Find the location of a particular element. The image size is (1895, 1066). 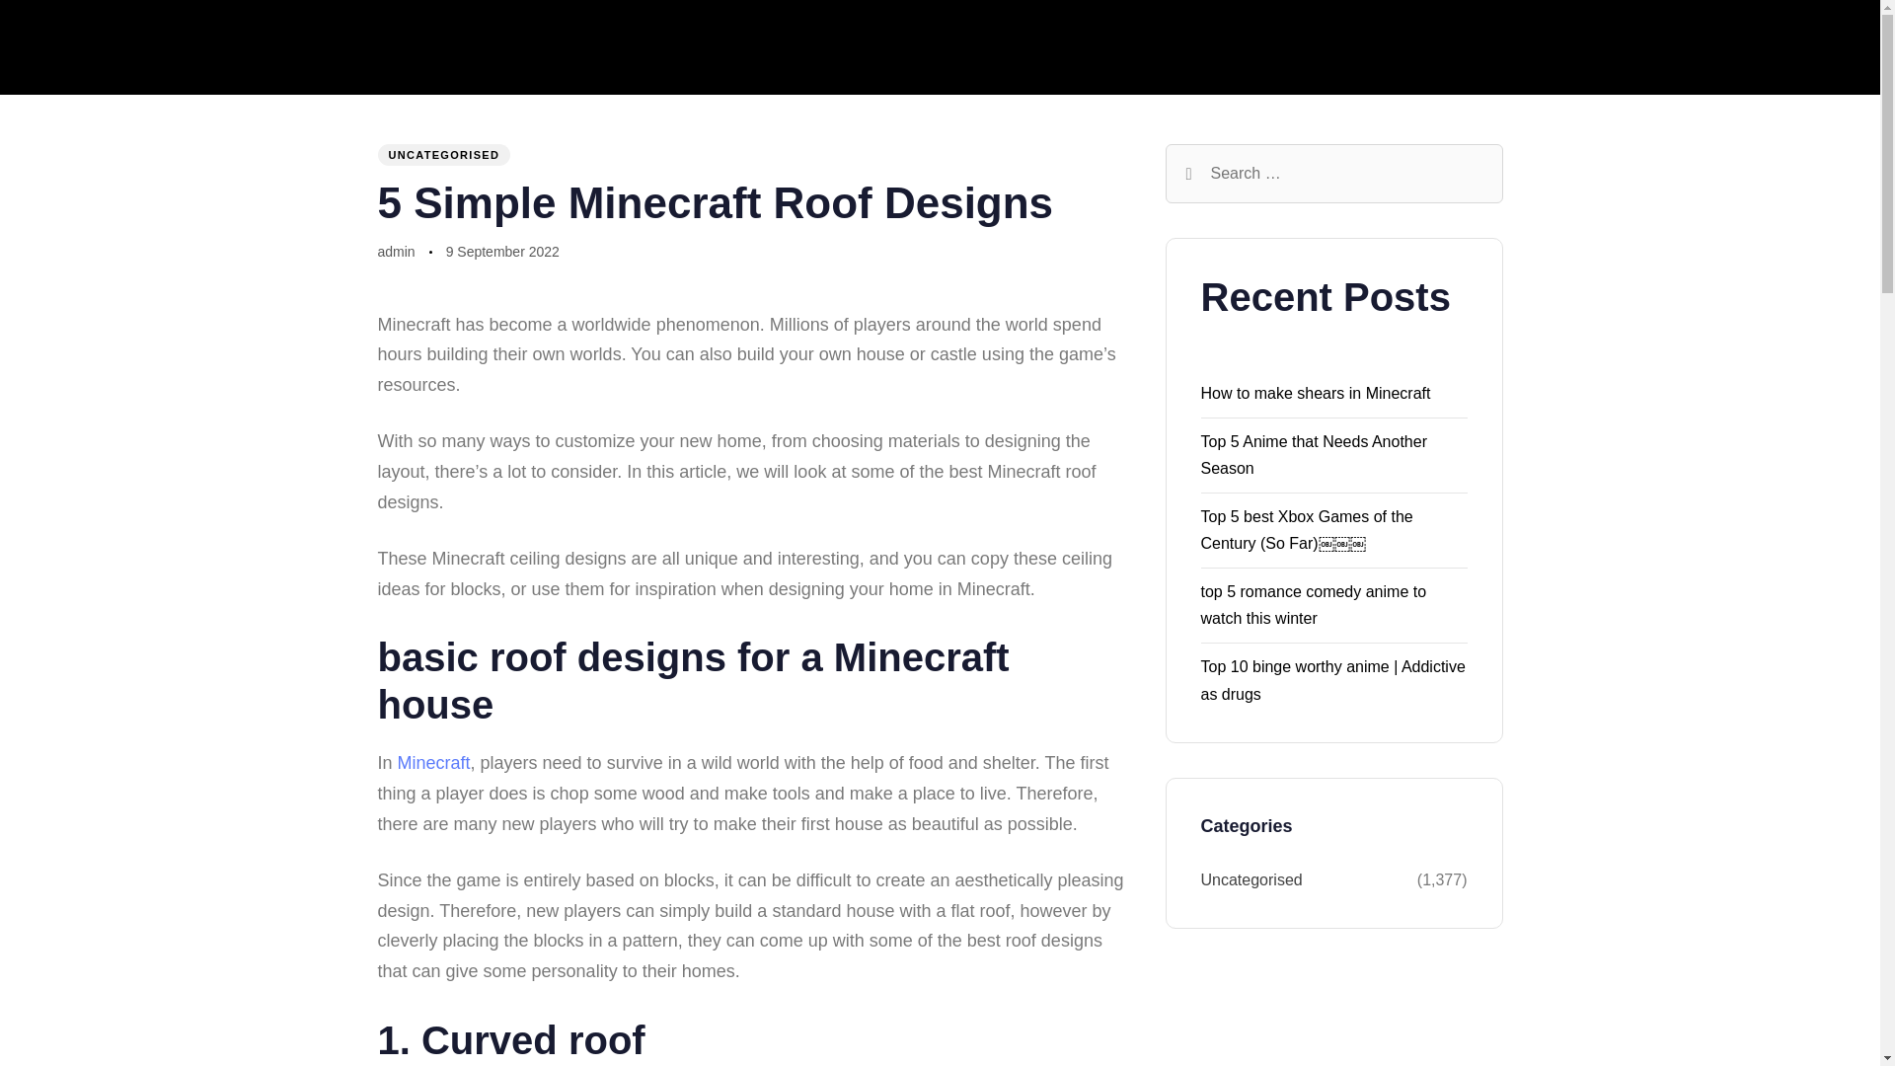

admin is located at coordinates (396, 252).